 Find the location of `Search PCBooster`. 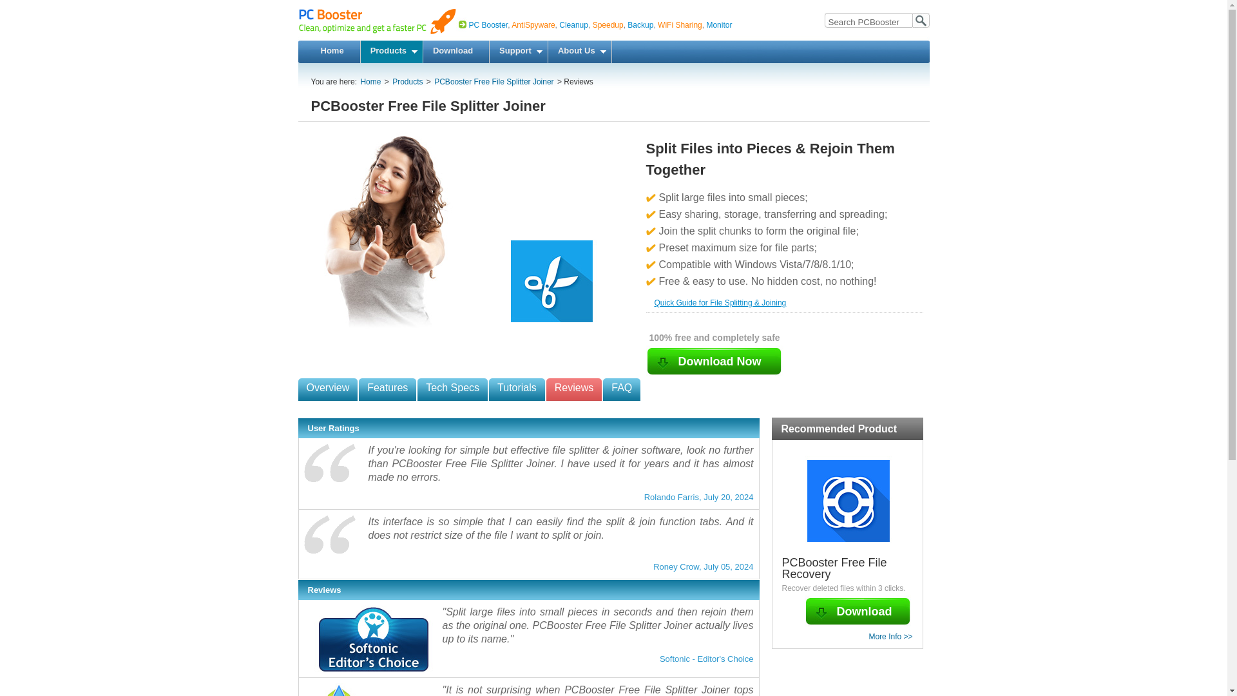

Search PCBooster is located at coordinates (867, 21).